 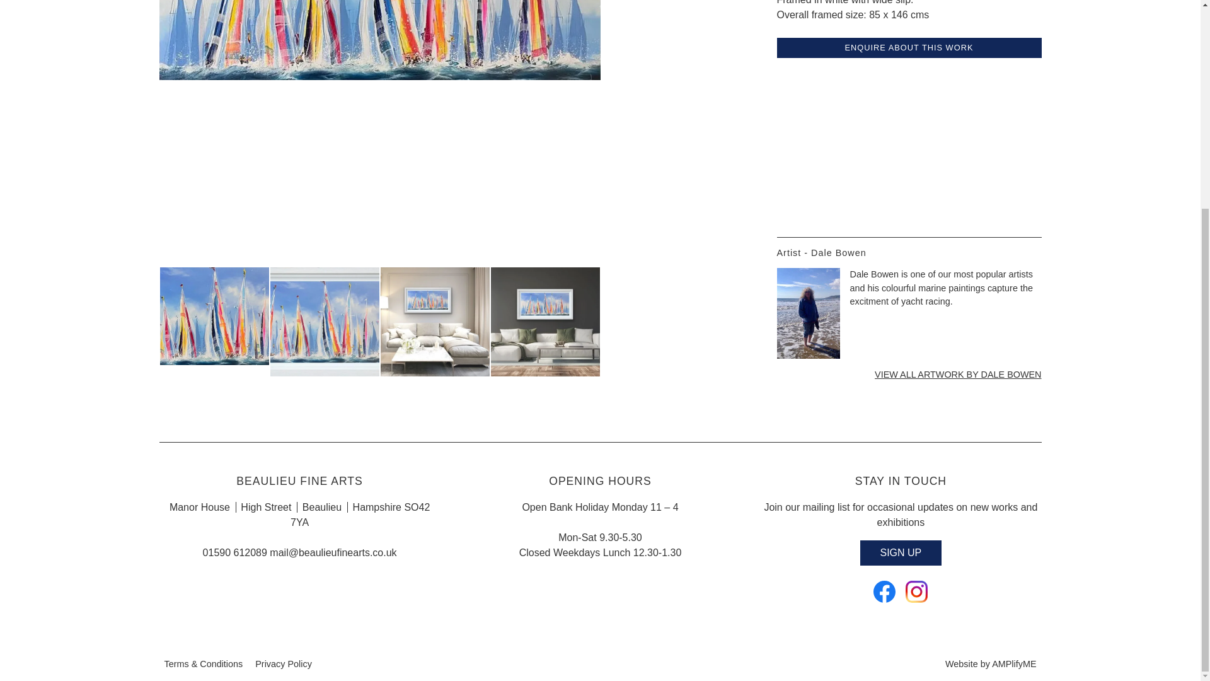 What do you see at coordinates (916, 594) in the screenshot?
I see `Beaulieu Fine Arts ` at bounding box center [916, 594].